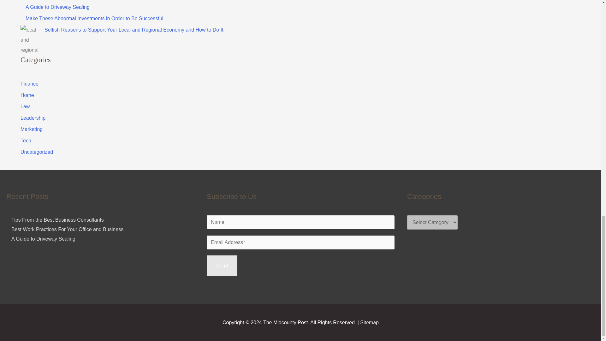 This screenshot has width=606, height=341. I want to click on Leadership, so click(33, 118).